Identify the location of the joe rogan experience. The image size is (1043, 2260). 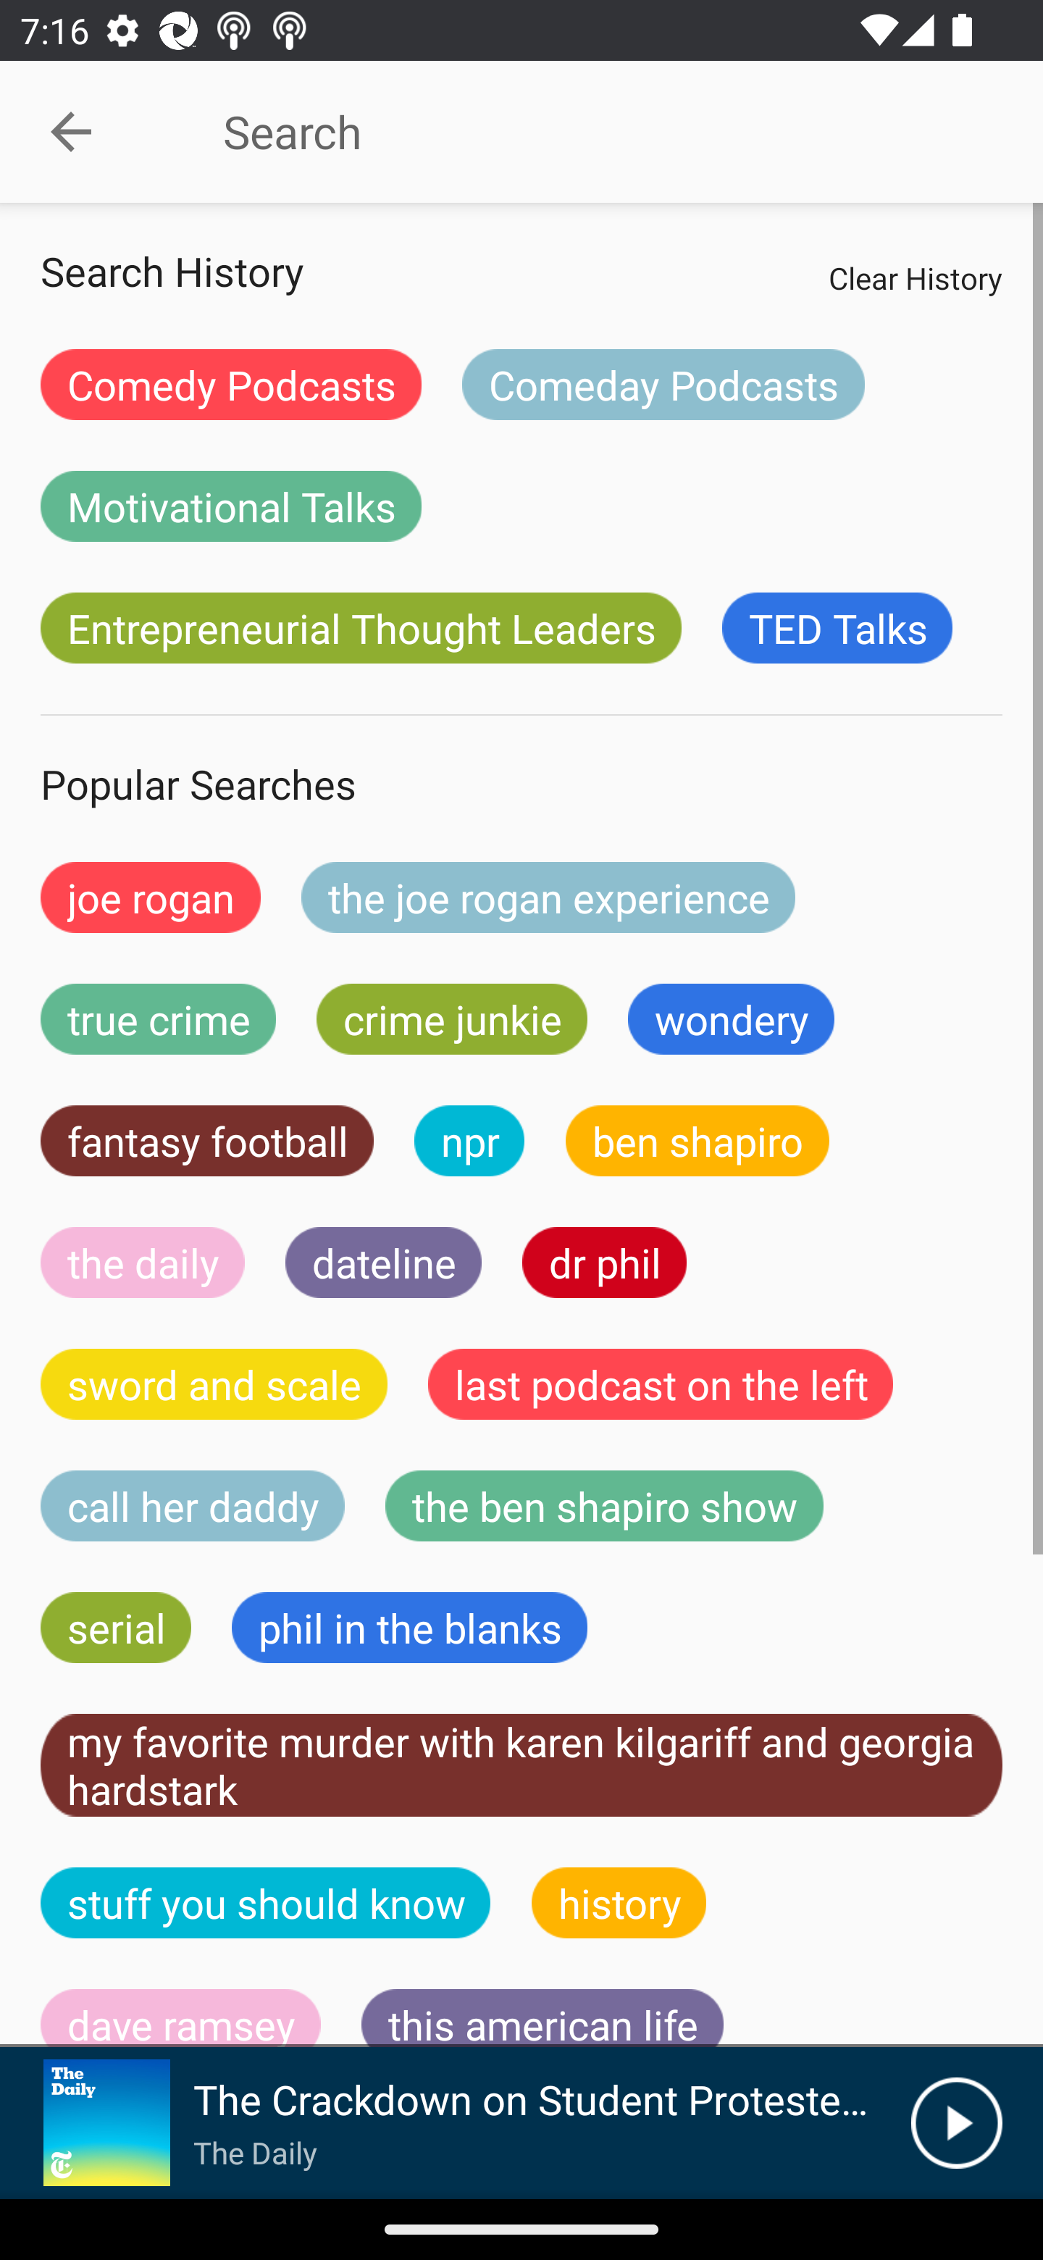
(548, 897).